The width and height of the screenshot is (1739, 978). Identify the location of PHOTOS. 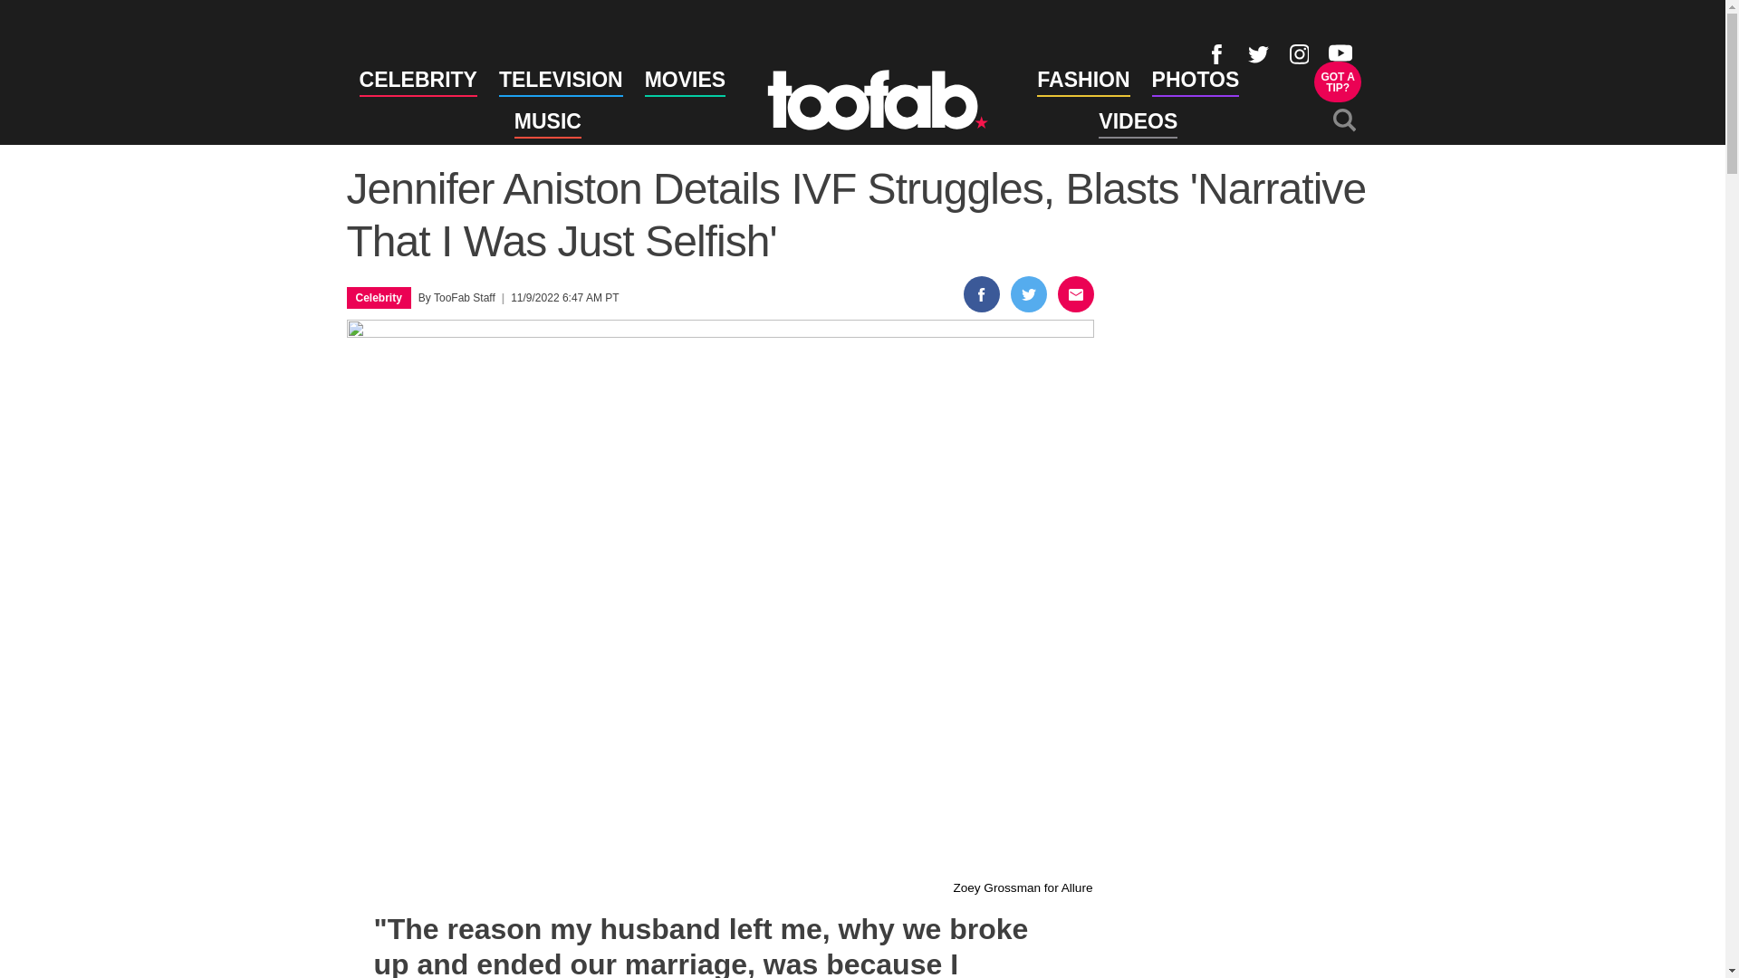
(1196, 82).